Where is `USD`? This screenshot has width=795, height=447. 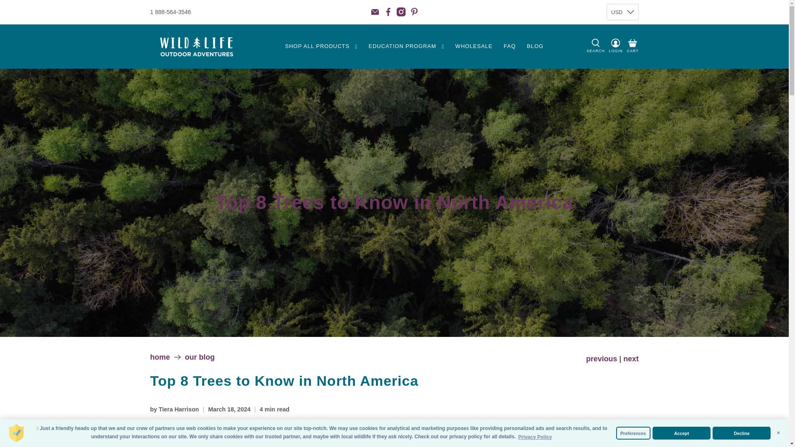
USD is located at coordinates (622, 31).